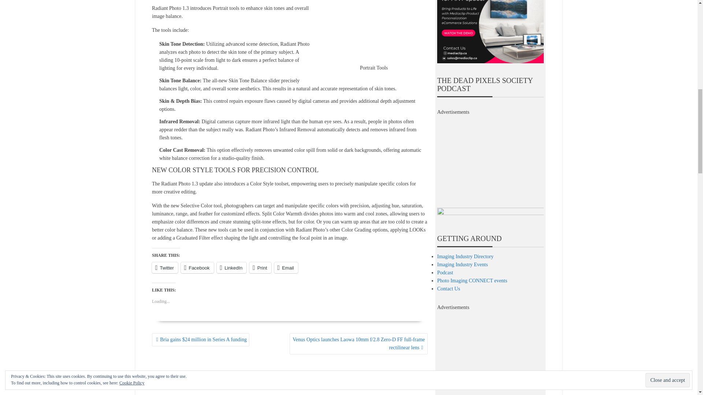 The image size is (703, 395). I want to click on Imaging Industry Directory, so click(465, 256).